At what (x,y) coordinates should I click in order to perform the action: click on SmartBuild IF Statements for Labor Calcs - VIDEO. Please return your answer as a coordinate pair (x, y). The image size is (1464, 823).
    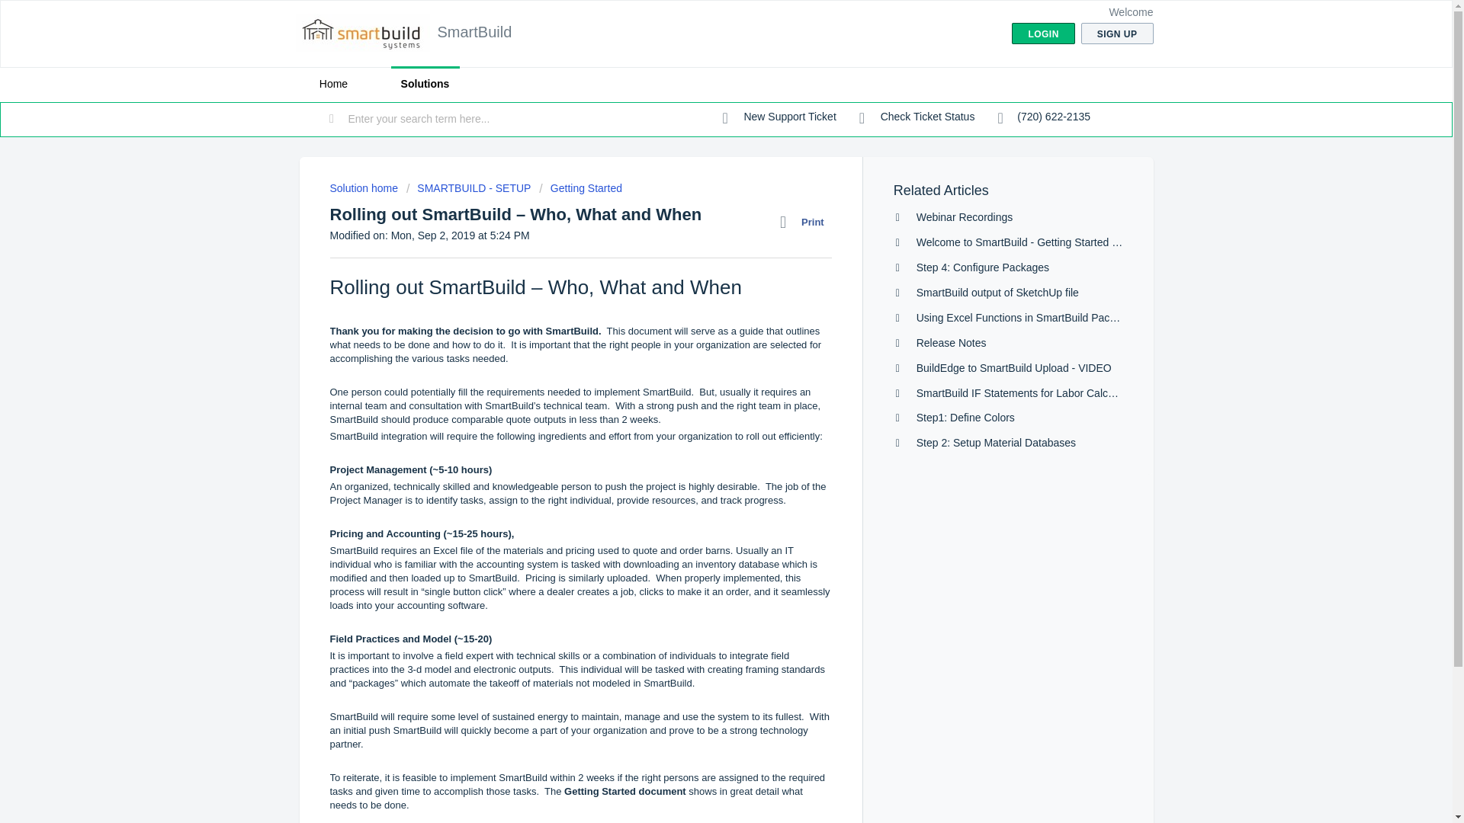
    Looking at the image, I should click on (1035, 392).